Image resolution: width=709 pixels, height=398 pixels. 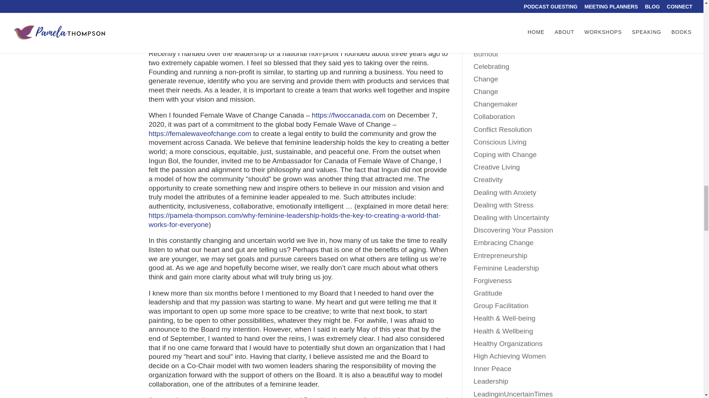 I want to click on pam, so click(x=161, y=5).